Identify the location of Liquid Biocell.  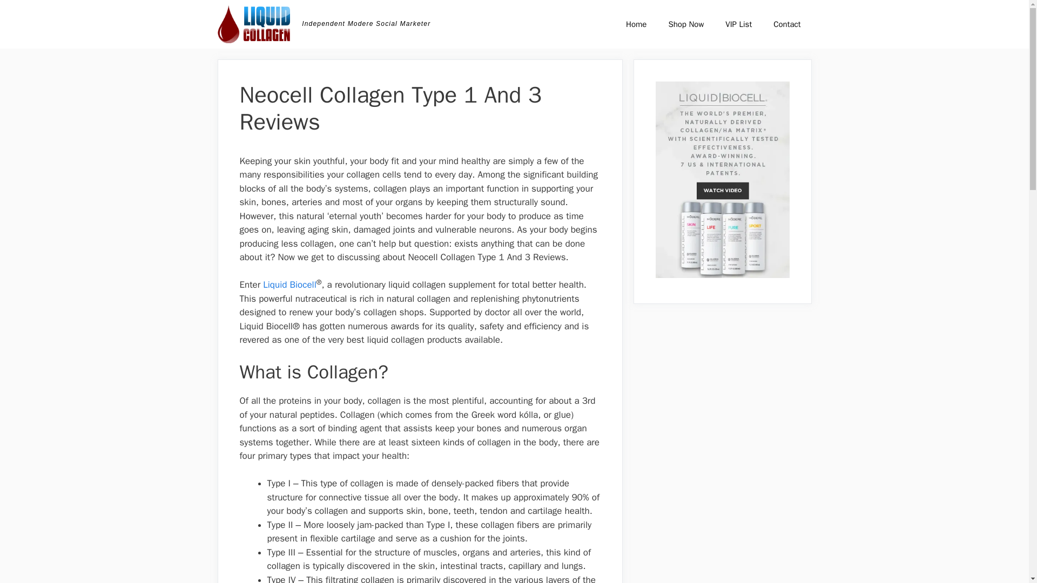
(289, 284).